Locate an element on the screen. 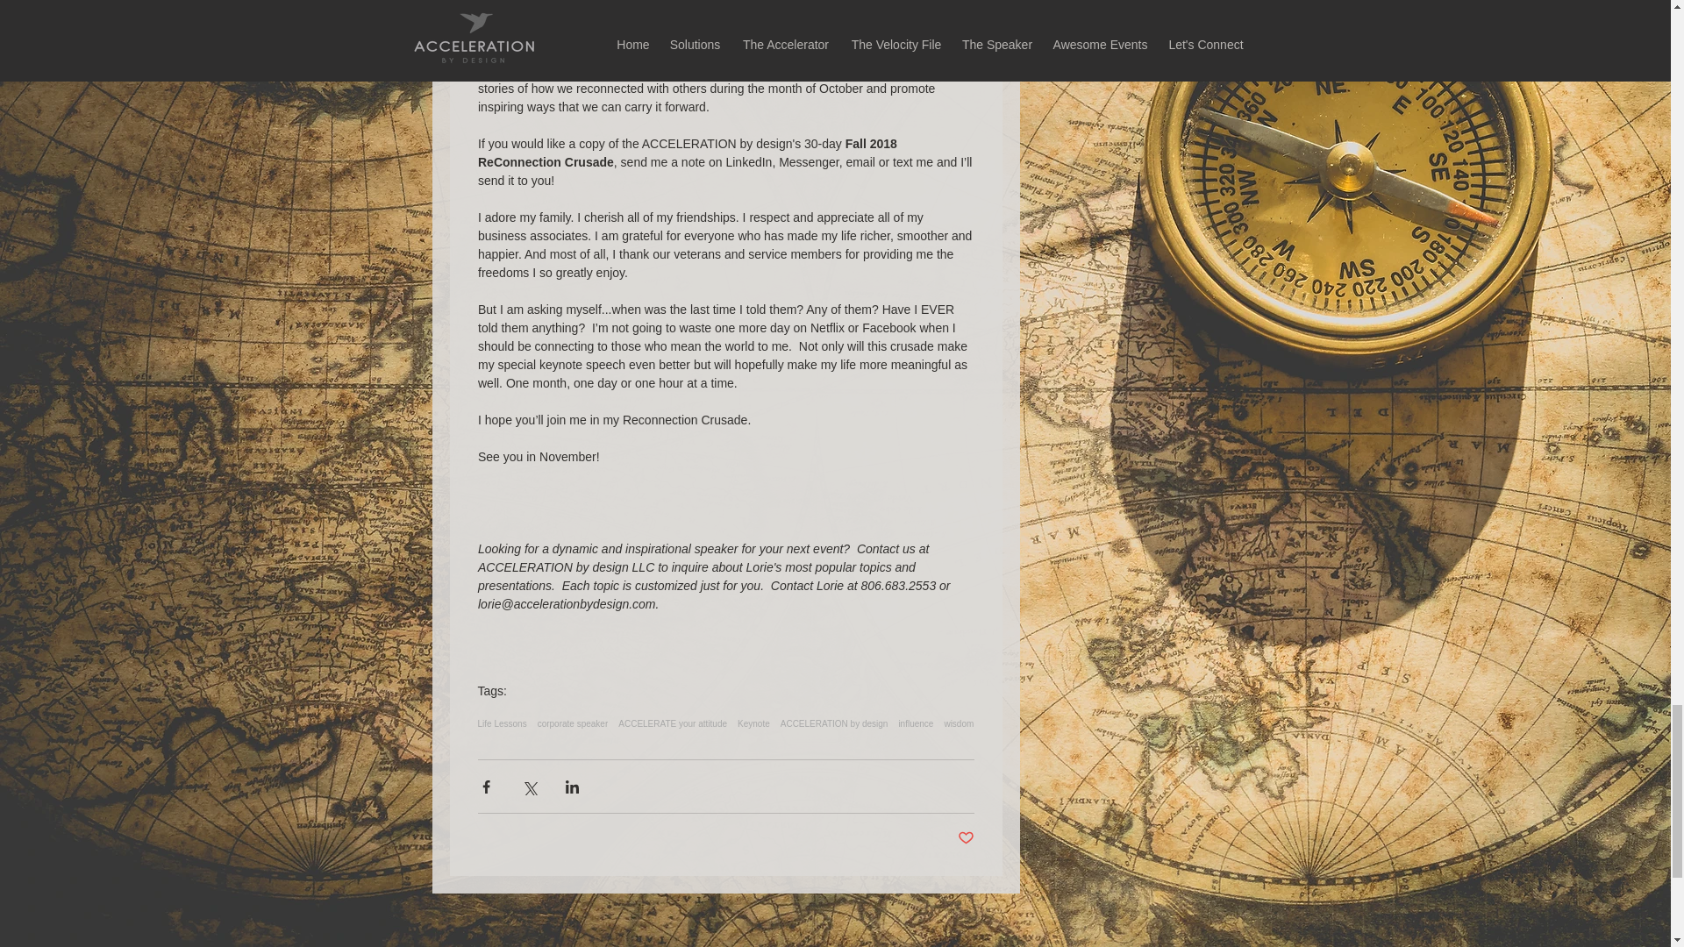 The width and height of the screenshot is (1684, 947). wisdom is located at coordinates (958, 723).